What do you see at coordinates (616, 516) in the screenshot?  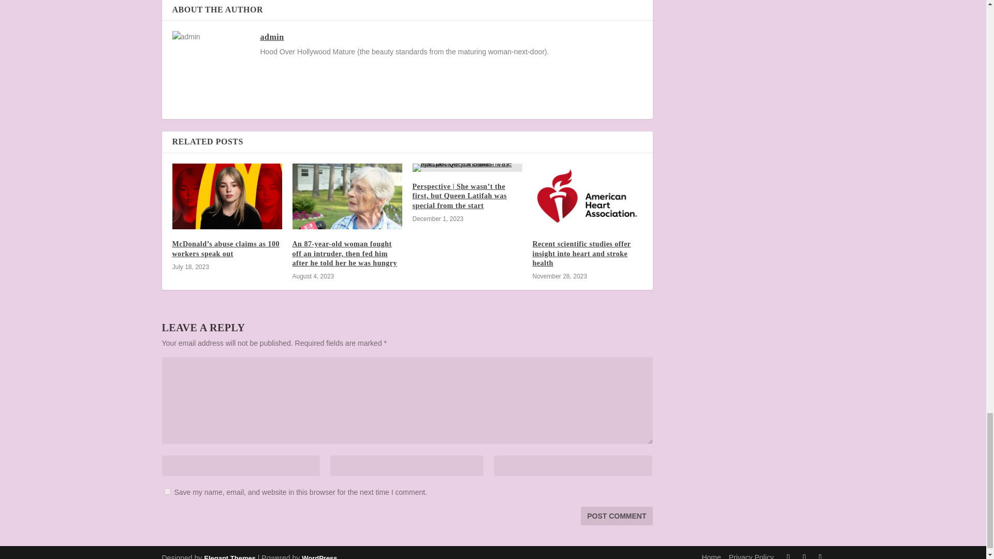 I see `Post Comment` at bounding box center [616, 516].